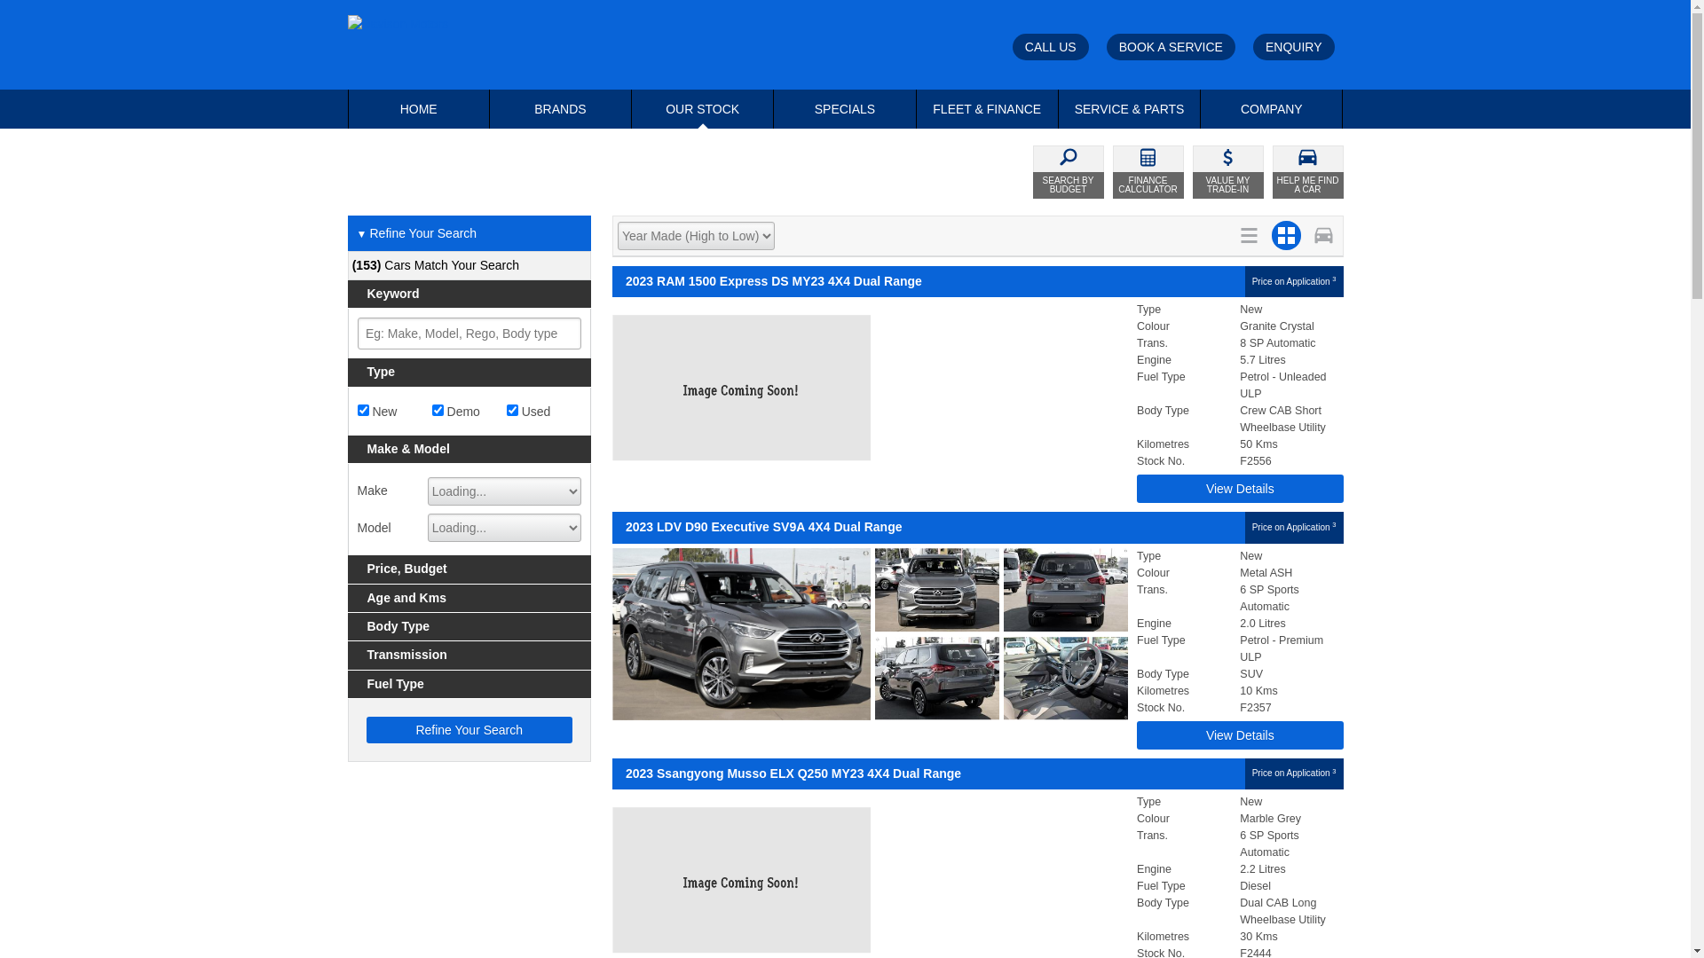  What do you see at coordinates (418, 109) in the screenshot?
I see `HOME` at bounding box center [418, 109].